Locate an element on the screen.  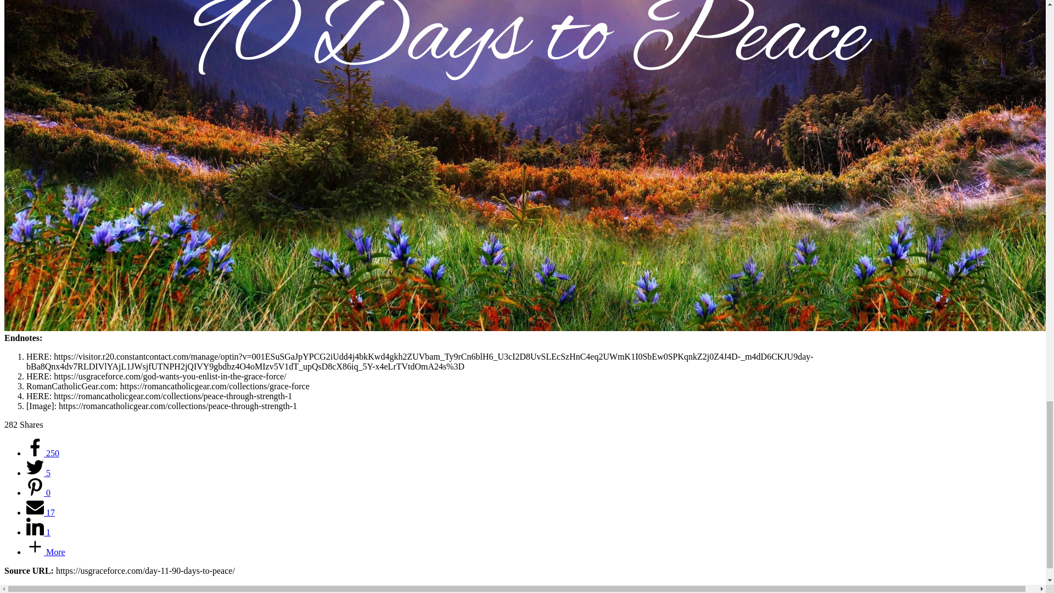
17 is located at coordinates (41, 512).